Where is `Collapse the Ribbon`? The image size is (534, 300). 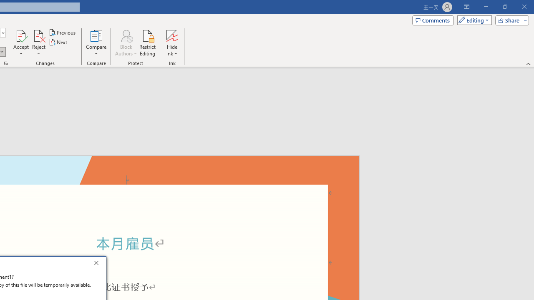 Collapse the Ribbon is located at coordinates (529, 63).